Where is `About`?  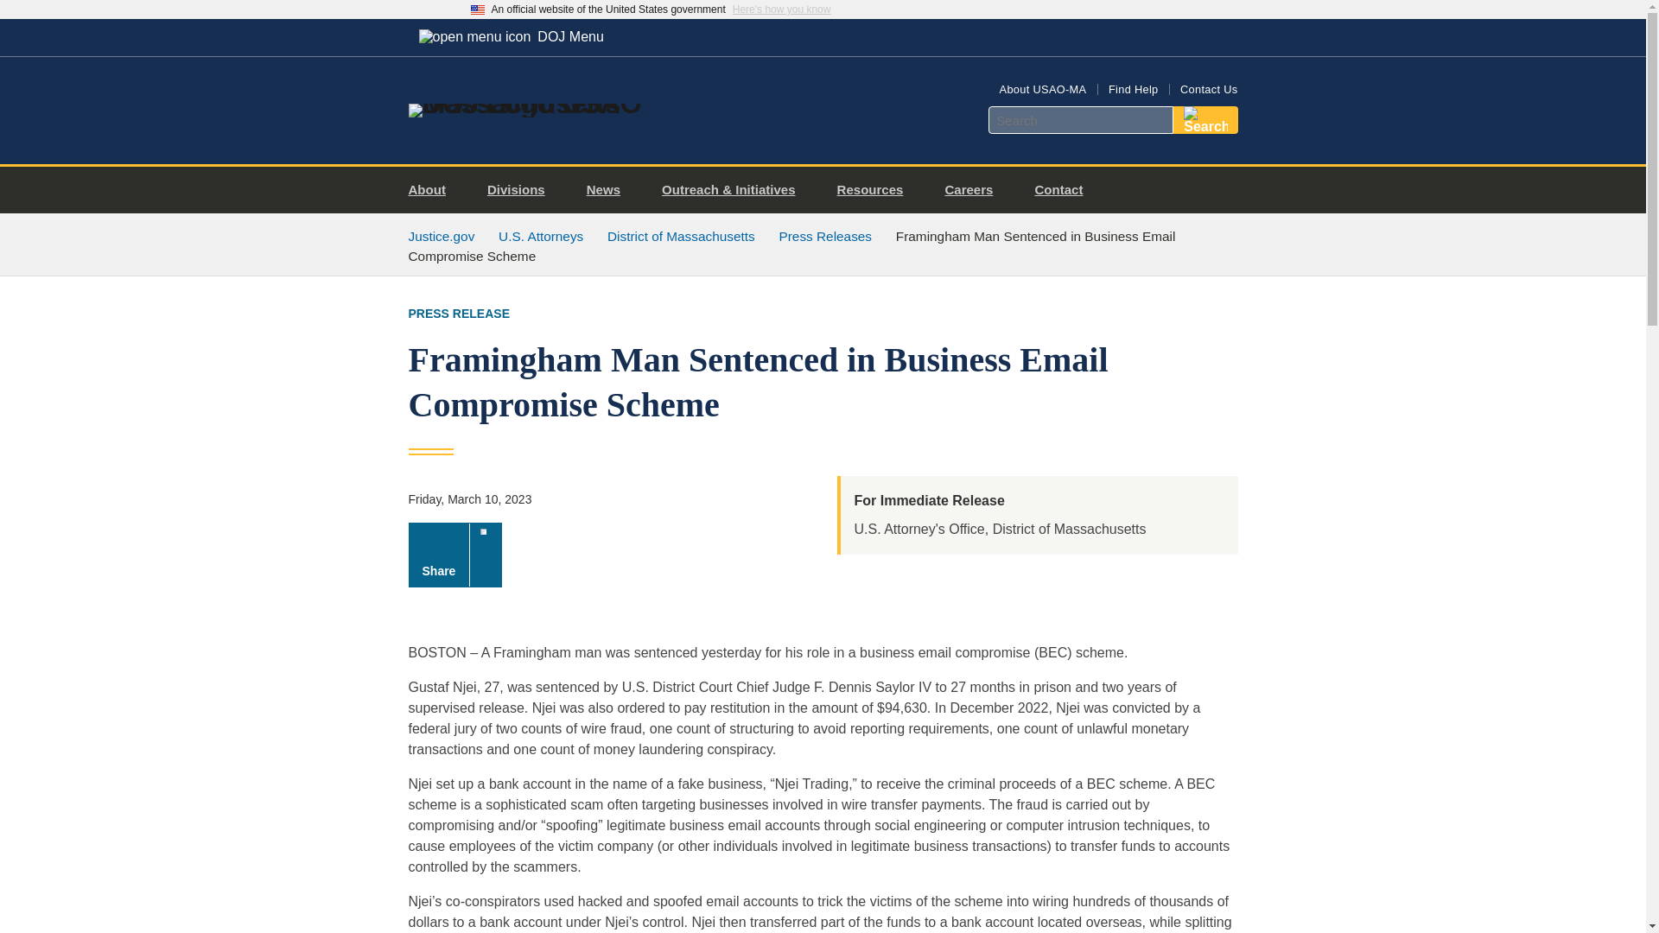
About is located at coordinates (434, 190).